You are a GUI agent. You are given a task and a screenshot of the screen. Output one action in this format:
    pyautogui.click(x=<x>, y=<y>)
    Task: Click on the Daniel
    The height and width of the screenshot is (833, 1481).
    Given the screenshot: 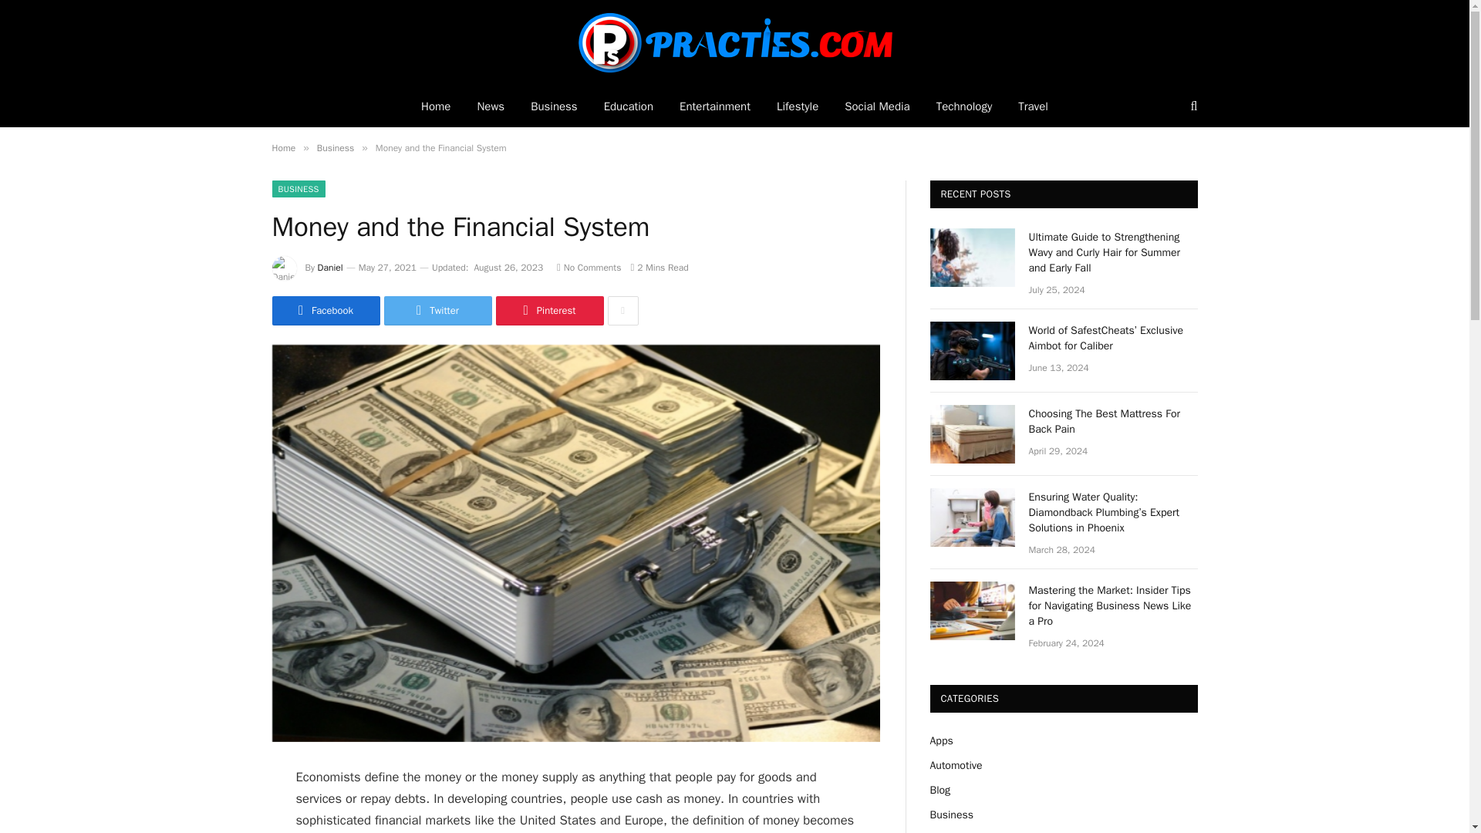 What is the action you would take?
    pyautogui.click(x=330, y=268)
    